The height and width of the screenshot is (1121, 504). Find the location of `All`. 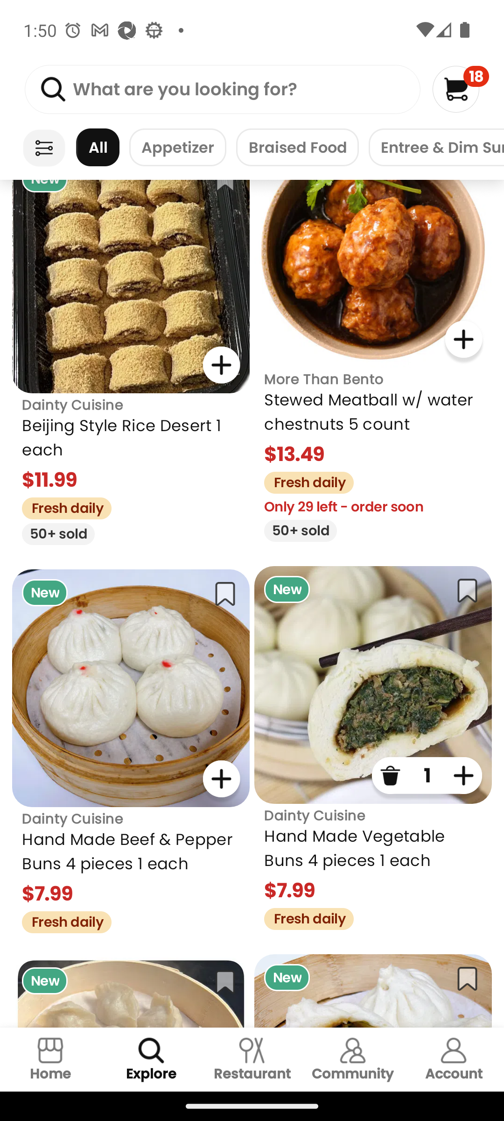

All is located at coordinates (98, 148).